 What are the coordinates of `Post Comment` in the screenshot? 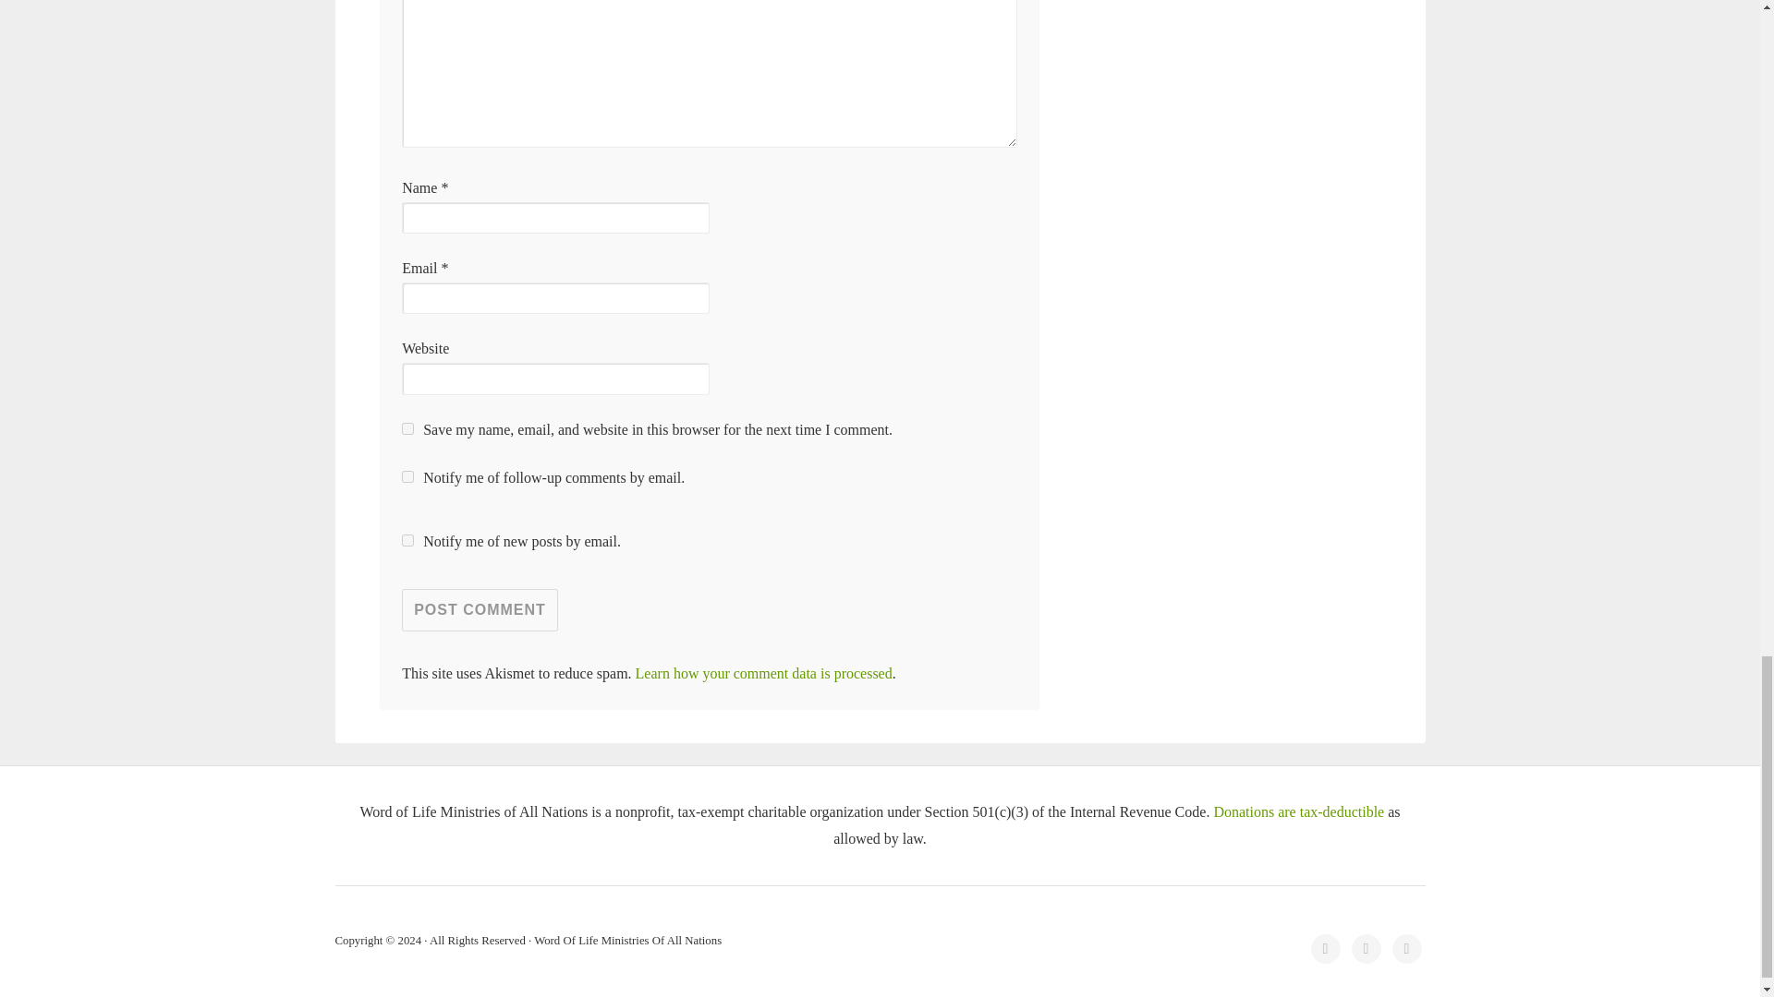 It's located at (480, 609).